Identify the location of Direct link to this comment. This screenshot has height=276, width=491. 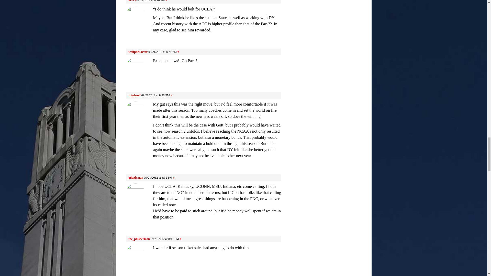
(171, 95).